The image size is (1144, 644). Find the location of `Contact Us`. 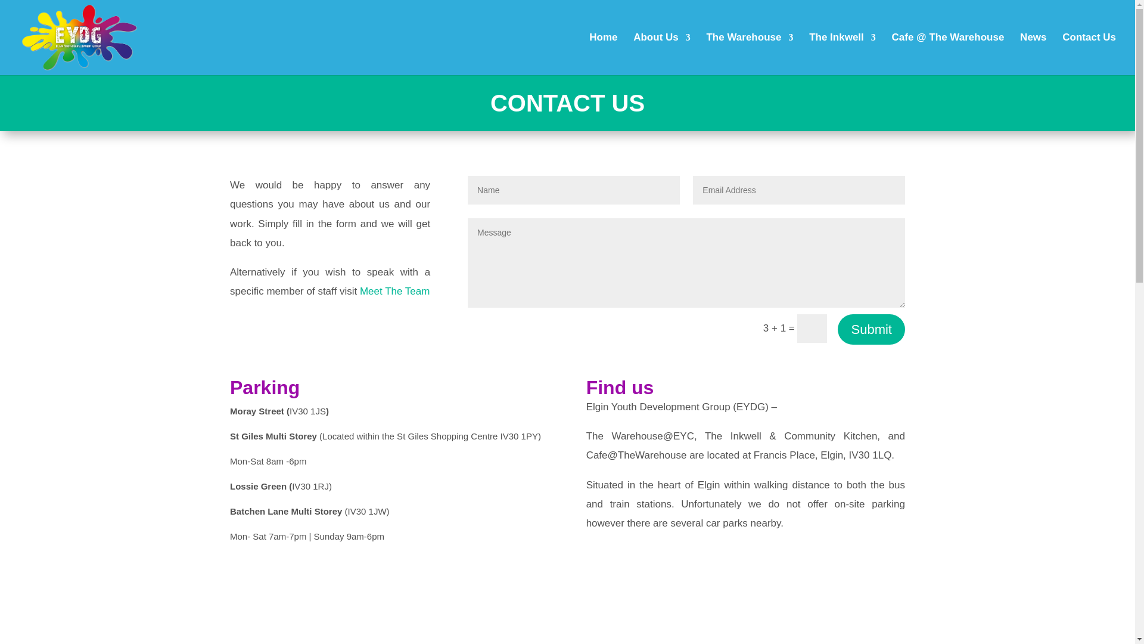

Contact Us is located at coordinates (1089, 51).